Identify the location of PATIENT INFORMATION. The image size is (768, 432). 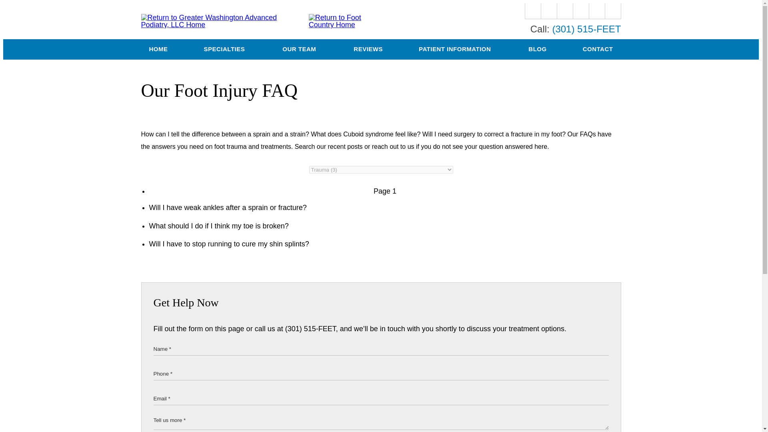
(456, 50).